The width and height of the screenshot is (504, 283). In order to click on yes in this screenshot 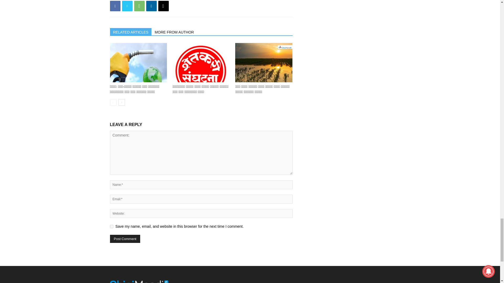, I will do `click(111, 226)`.